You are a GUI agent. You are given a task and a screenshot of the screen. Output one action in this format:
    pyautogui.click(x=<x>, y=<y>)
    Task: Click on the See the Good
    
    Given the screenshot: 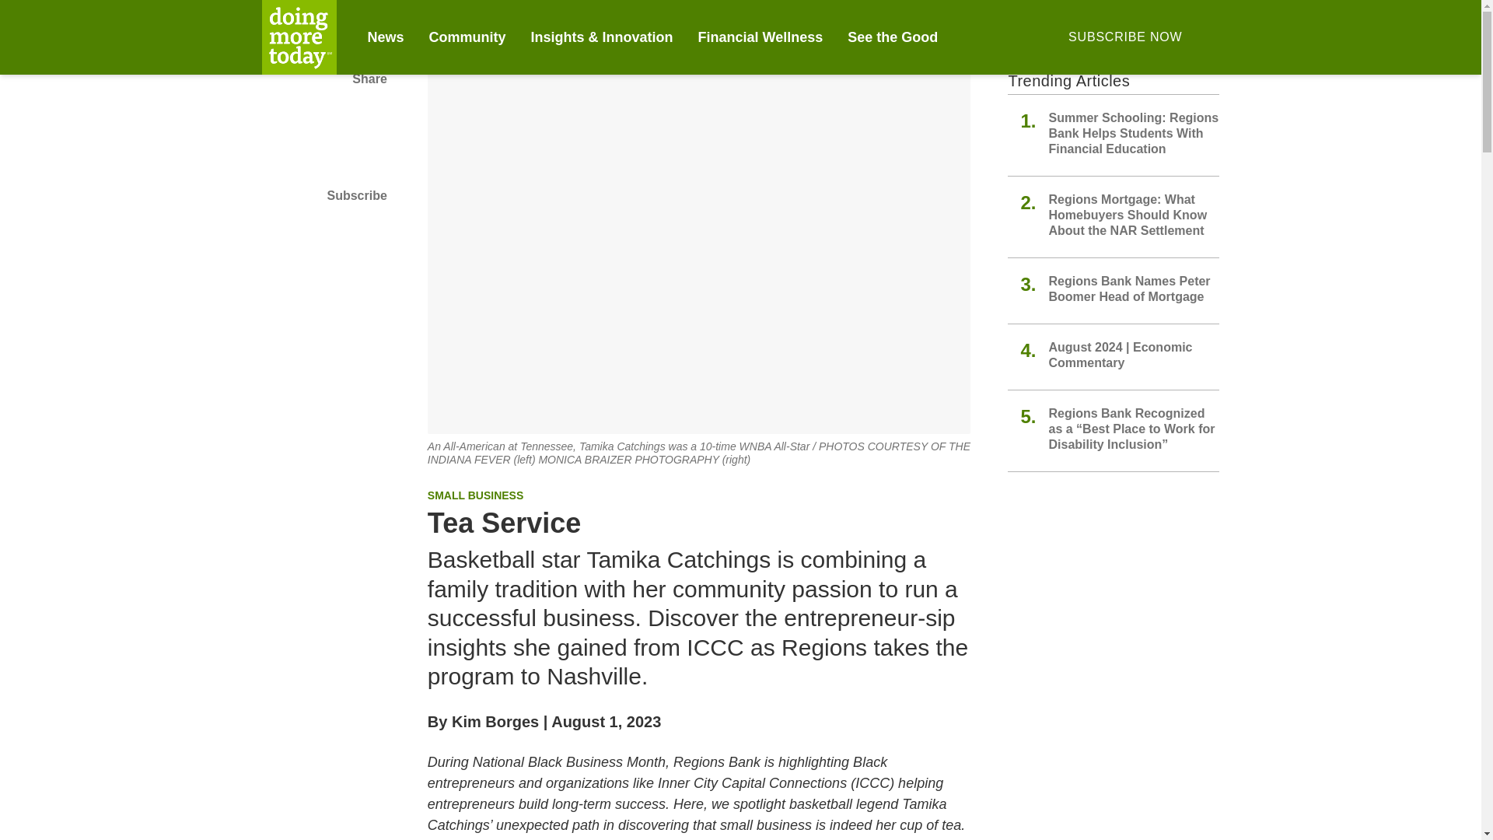 What is the action you would take?
    pyautogui.click(x=893, y=37)
    